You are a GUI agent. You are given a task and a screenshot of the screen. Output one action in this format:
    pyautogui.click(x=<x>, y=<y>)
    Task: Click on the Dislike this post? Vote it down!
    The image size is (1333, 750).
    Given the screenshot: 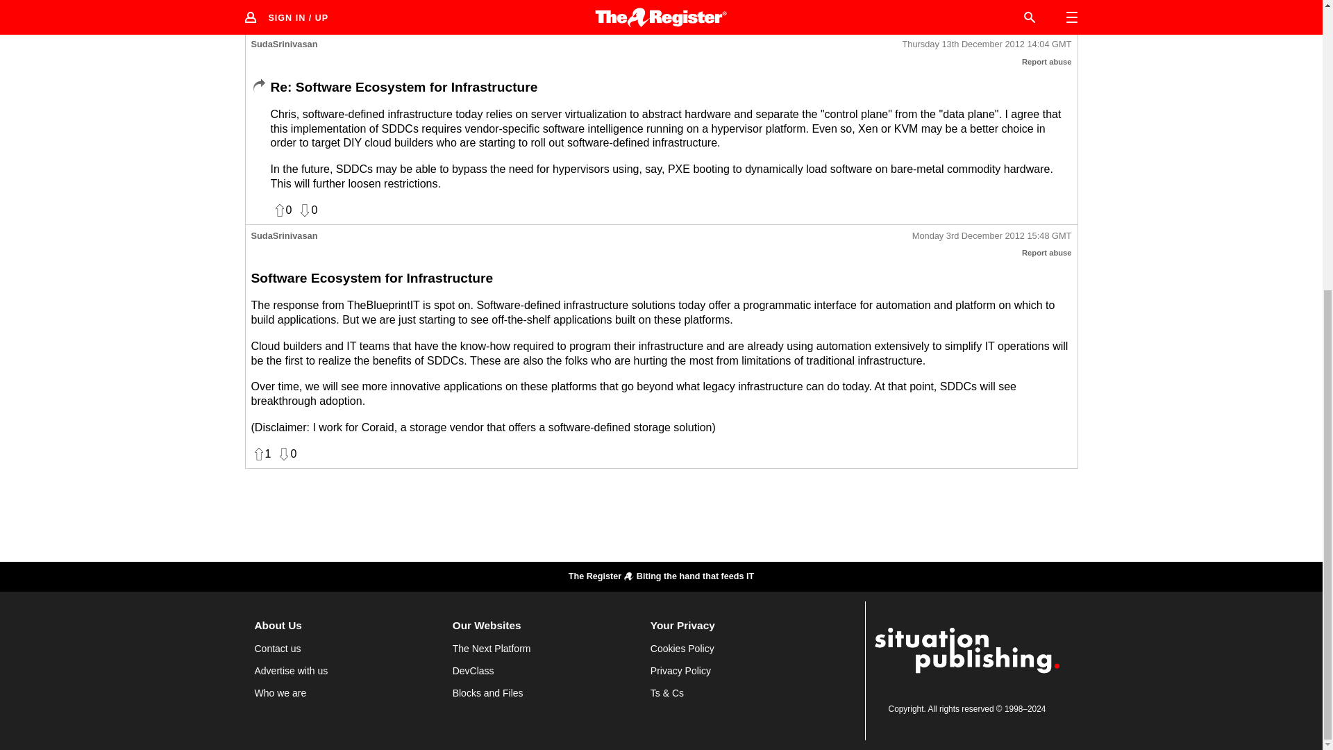 What is the action you would take?
    pyautogui.click(x=286, y=454)
    